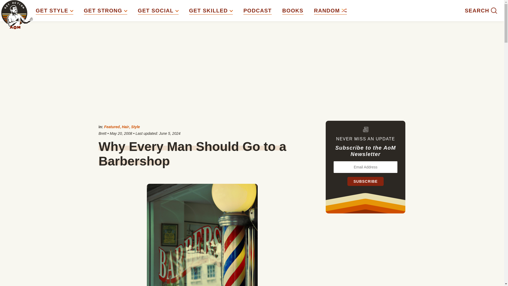  I want to click on GET STYLE, so click(54, 11).